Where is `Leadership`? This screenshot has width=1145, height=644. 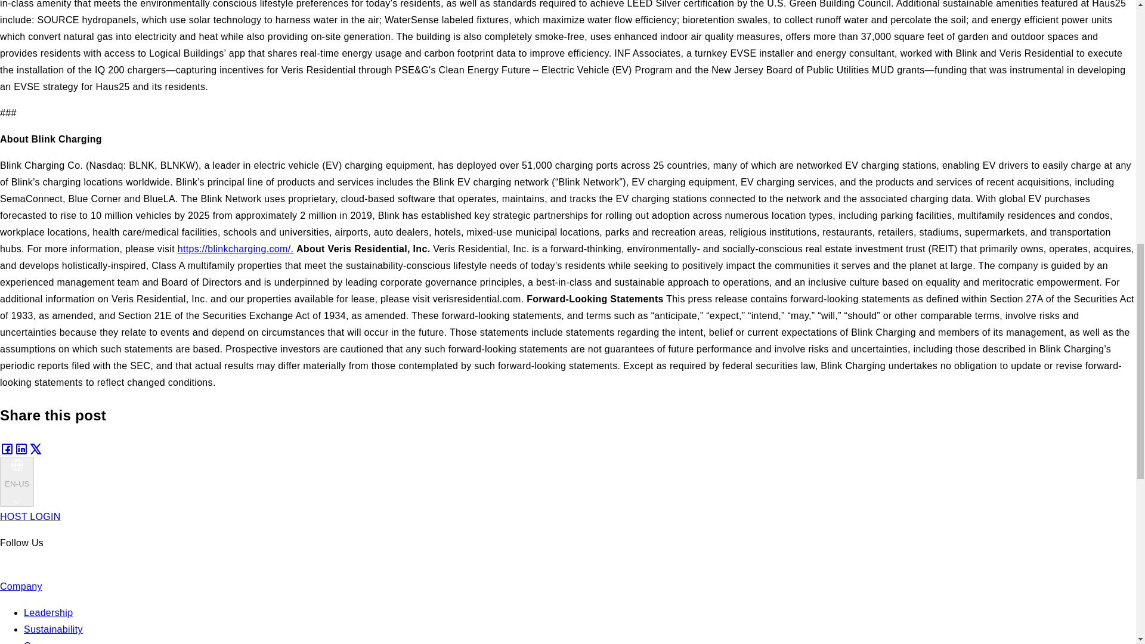
Leadership is located at coordinates (48, 612).